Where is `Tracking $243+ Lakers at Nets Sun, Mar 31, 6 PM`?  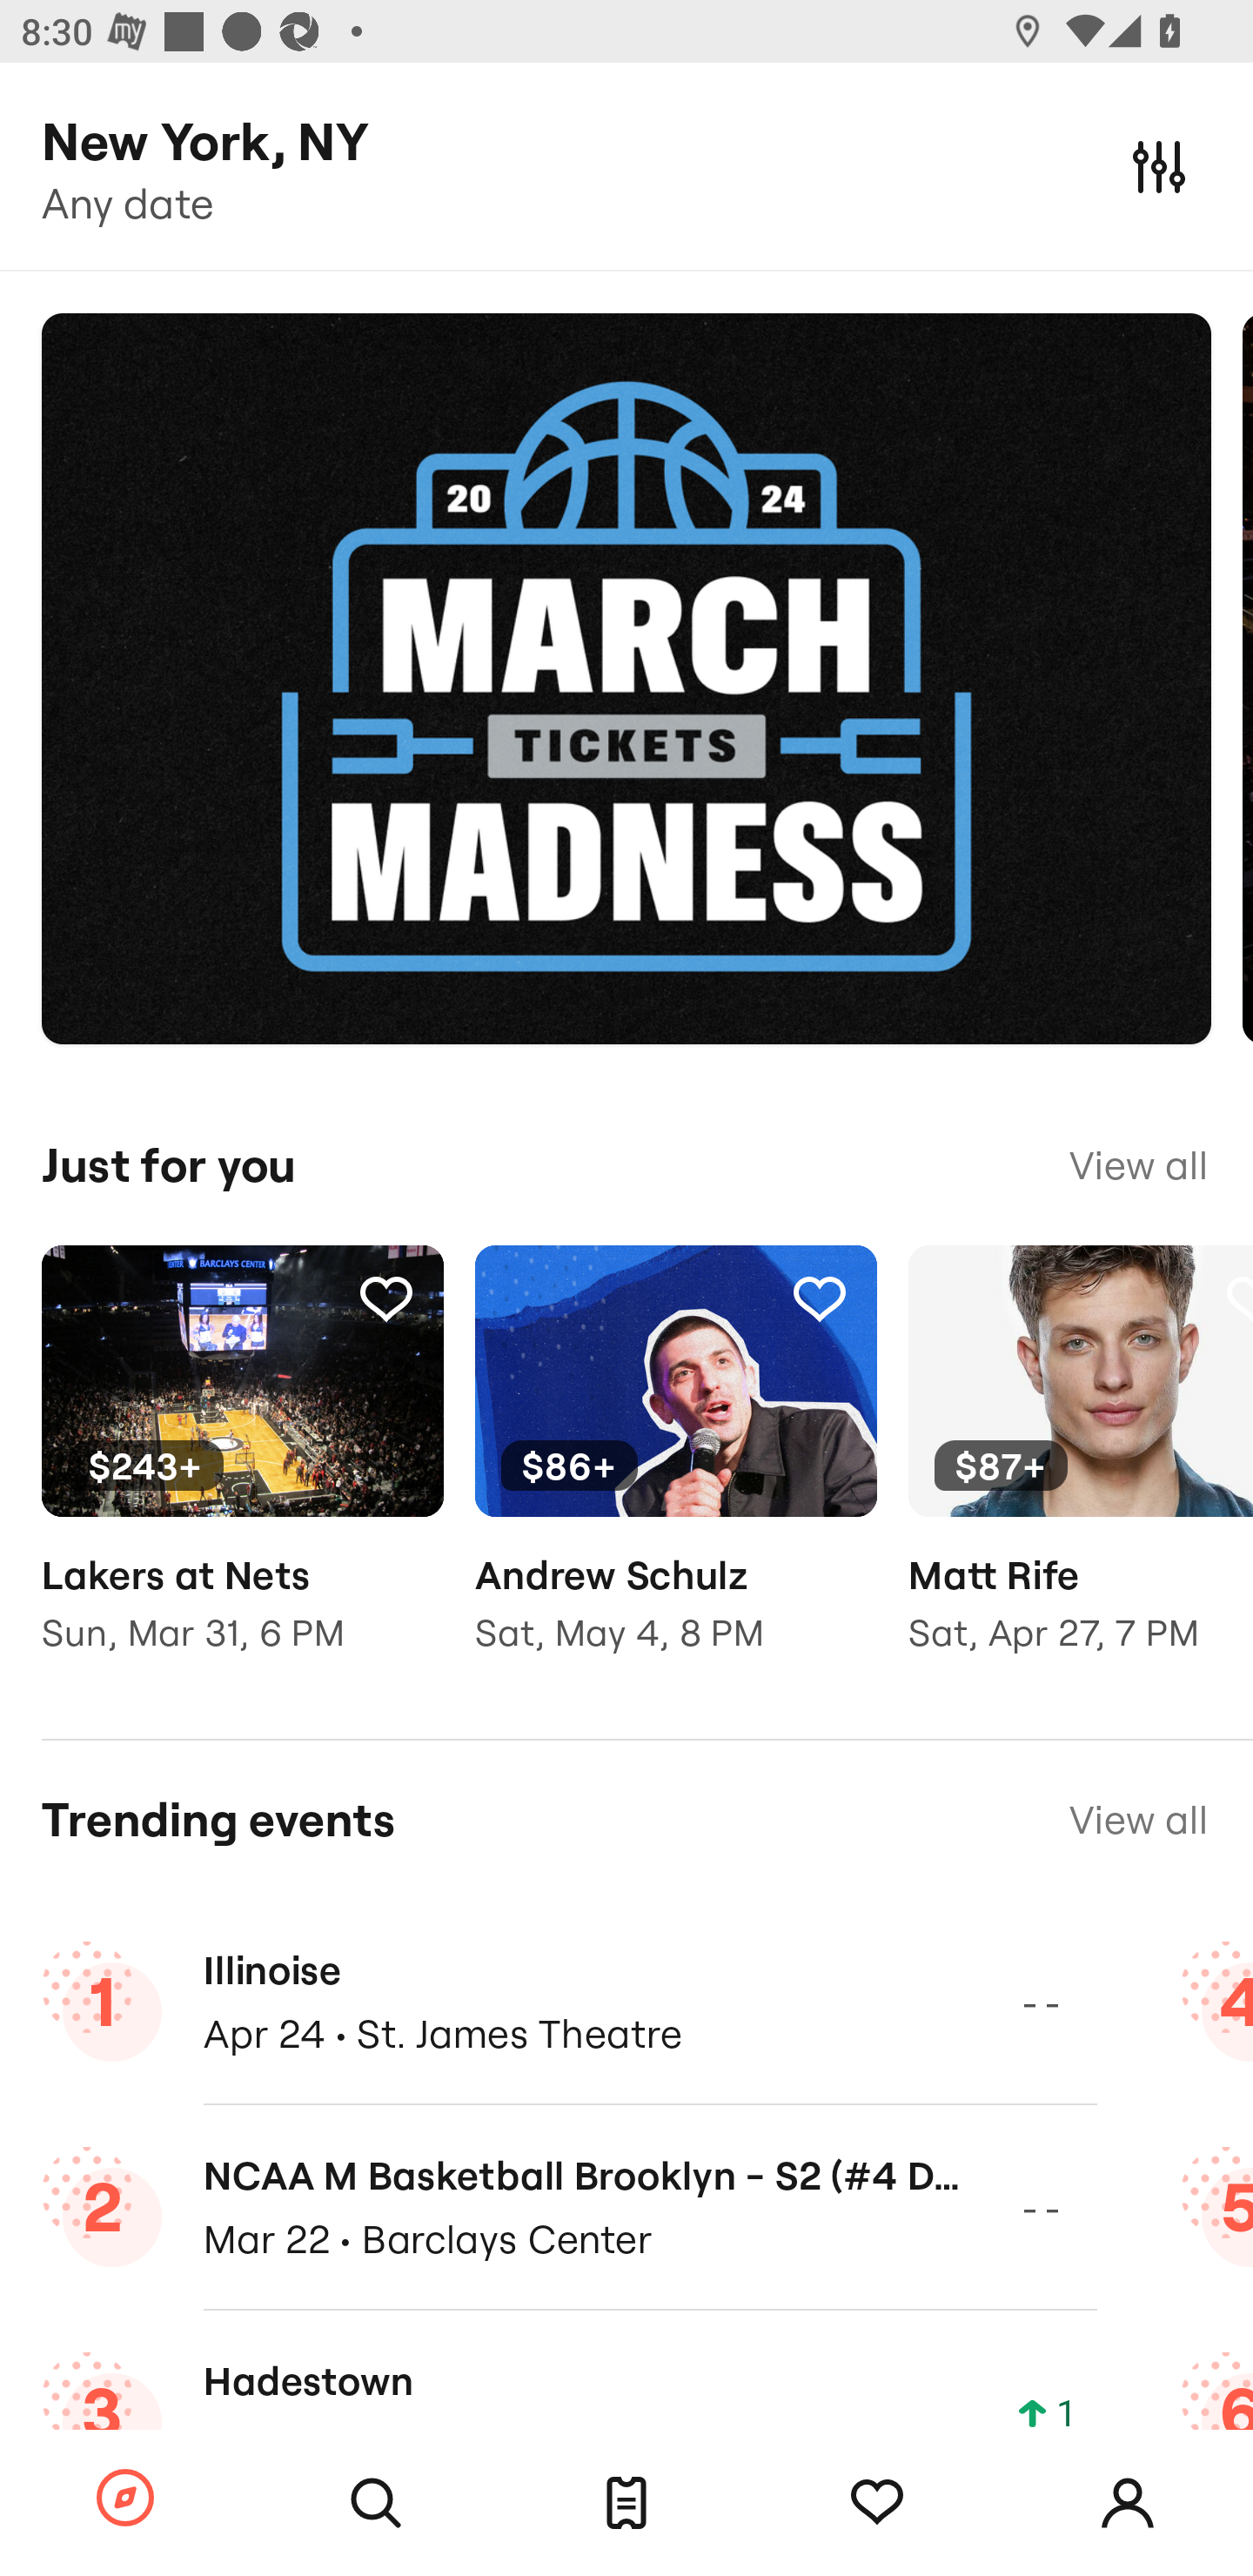 Tracking $243+ Lakers at Nets Sun, Mar 31, 6 PM is located at coordinates (242, 1471).